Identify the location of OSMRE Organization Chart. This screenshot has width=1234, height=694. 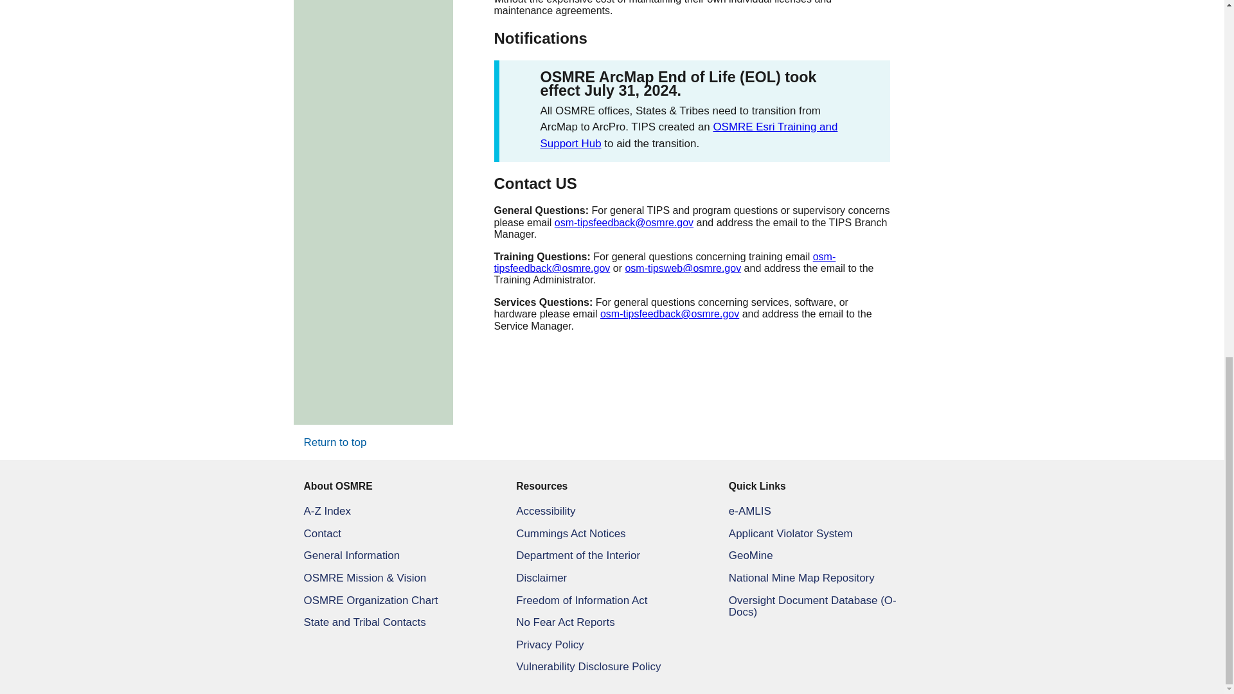
(370, 600).